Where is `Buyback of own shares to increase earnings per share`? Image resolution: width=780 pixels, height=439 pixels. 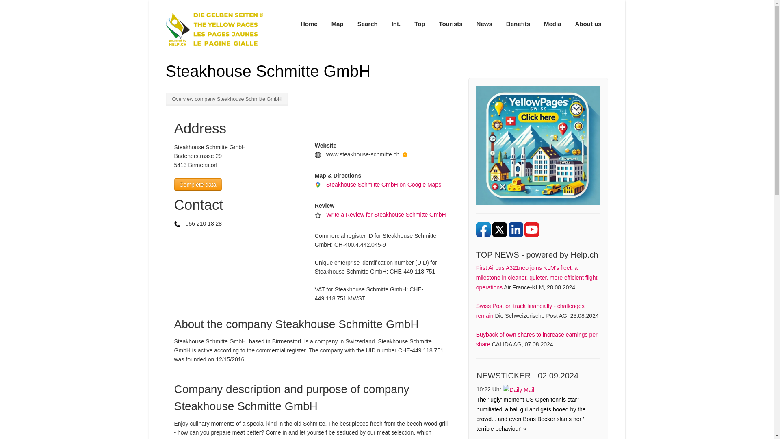 Buyback of own shares to increase earnings per share is located at coordinates (536, 339).